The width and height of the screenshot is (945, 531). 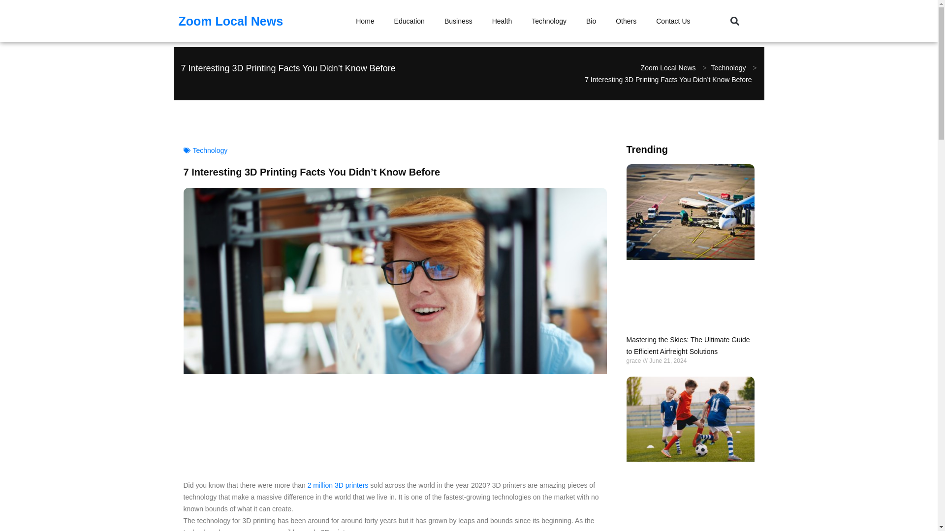 I want to click on Zoom Local News, so click(x=230, y=21).